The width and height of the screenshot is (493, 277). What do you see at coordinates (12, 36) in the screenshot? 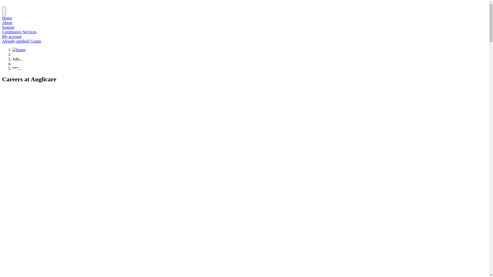
I see `My account` at bounding box center [12, 36].